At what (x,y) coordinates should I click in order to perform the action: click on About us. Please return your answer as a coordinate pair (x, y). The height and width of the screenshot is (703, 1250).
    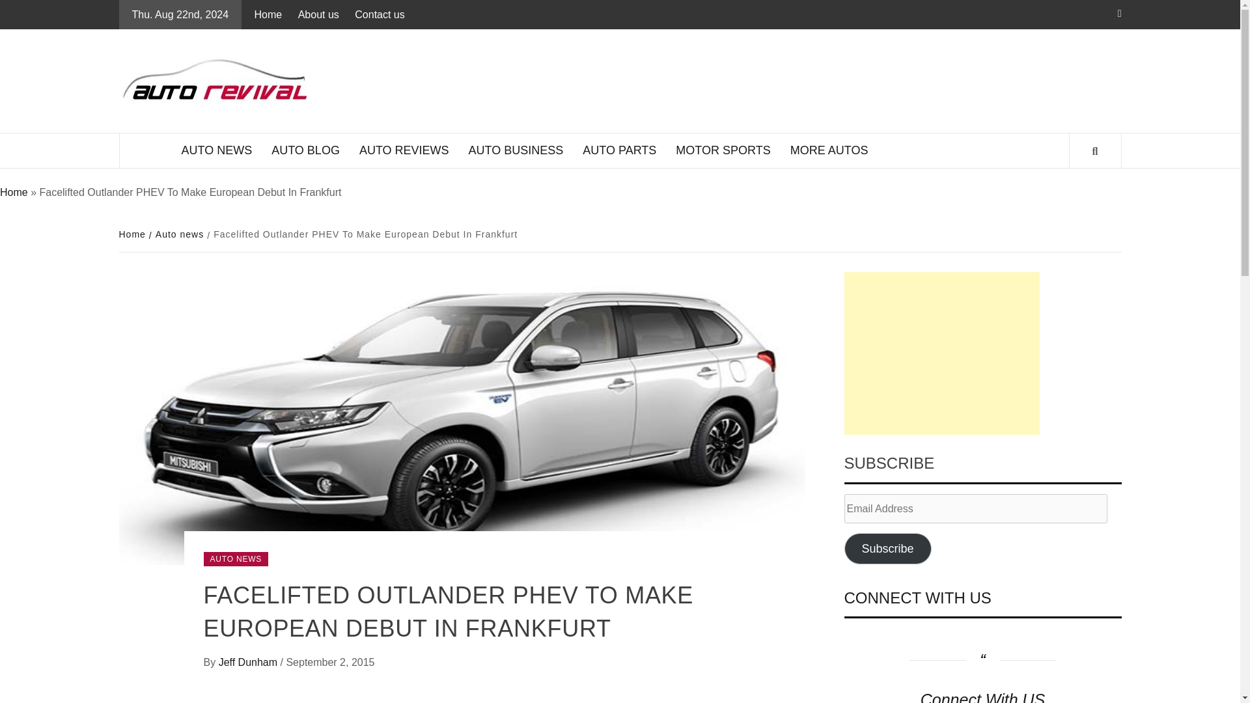
    Looking at the image, I should click on (318, 14).